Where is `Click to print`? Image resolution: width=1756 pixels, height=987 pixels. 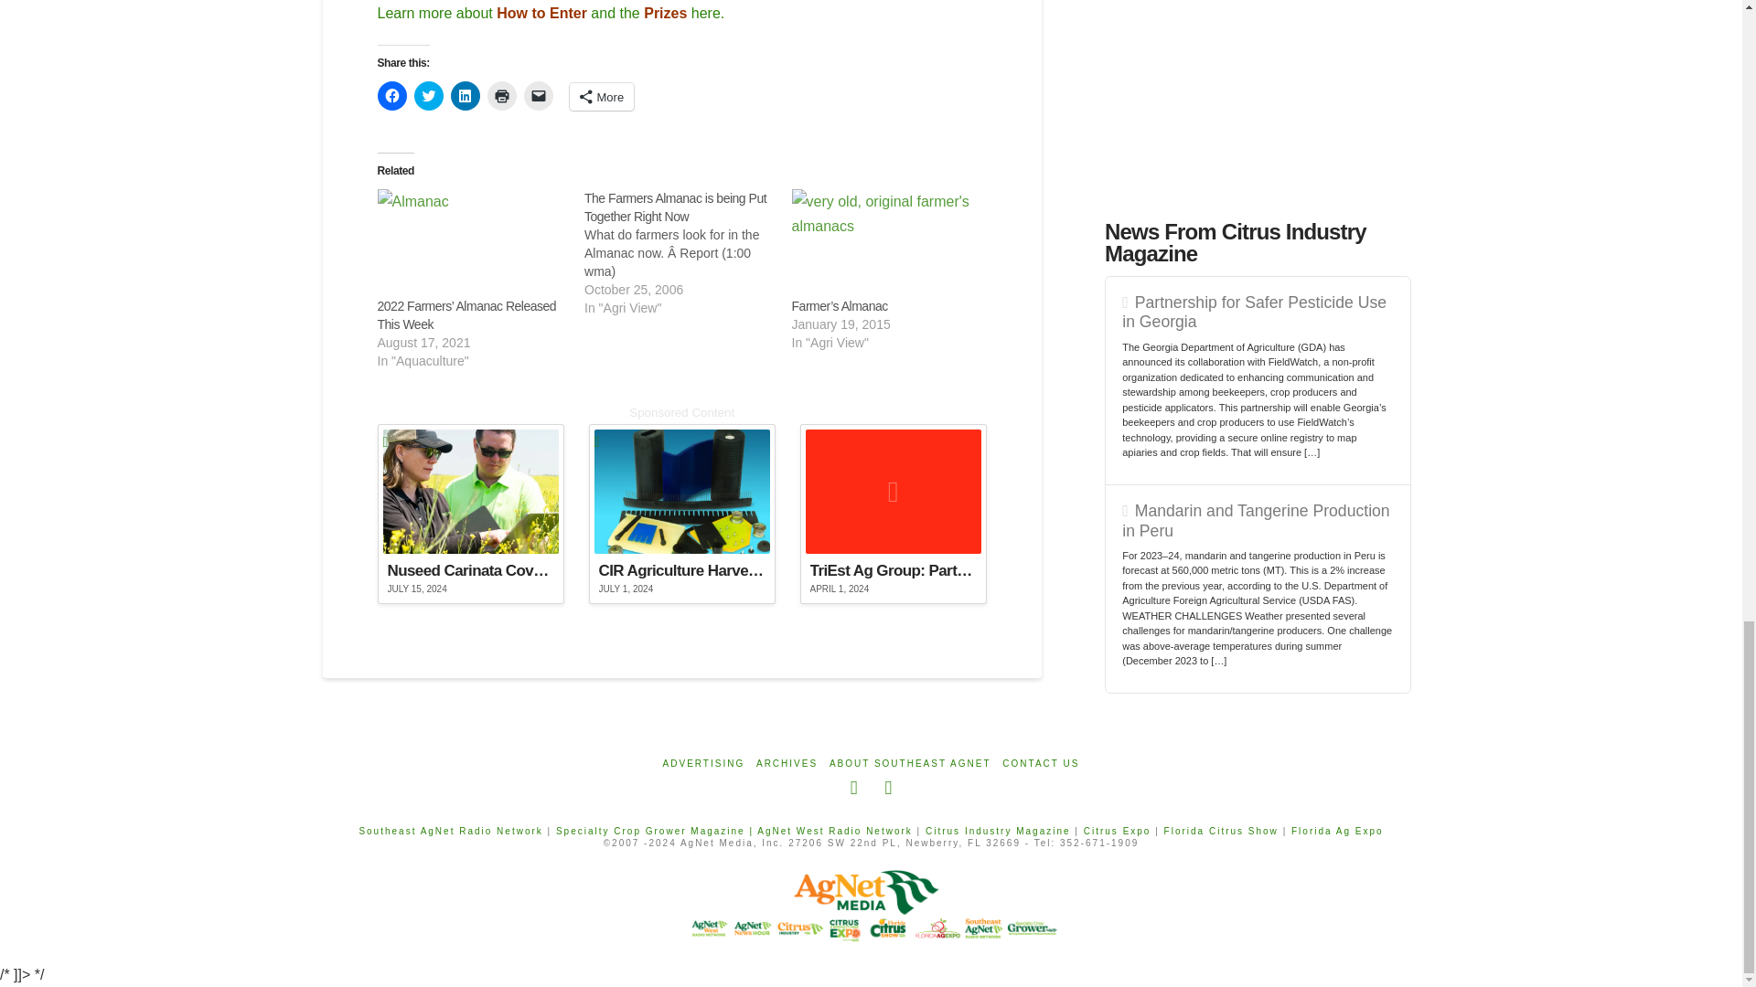
Click to print is located at coordinates (501, 95).